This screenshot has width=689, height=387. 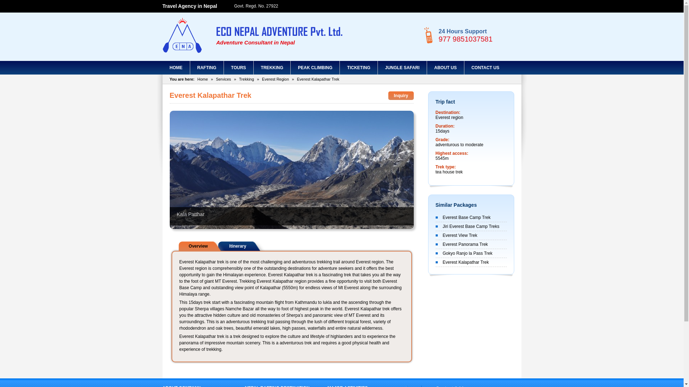 I want to click on Rafting, so click(x=207, y=67).